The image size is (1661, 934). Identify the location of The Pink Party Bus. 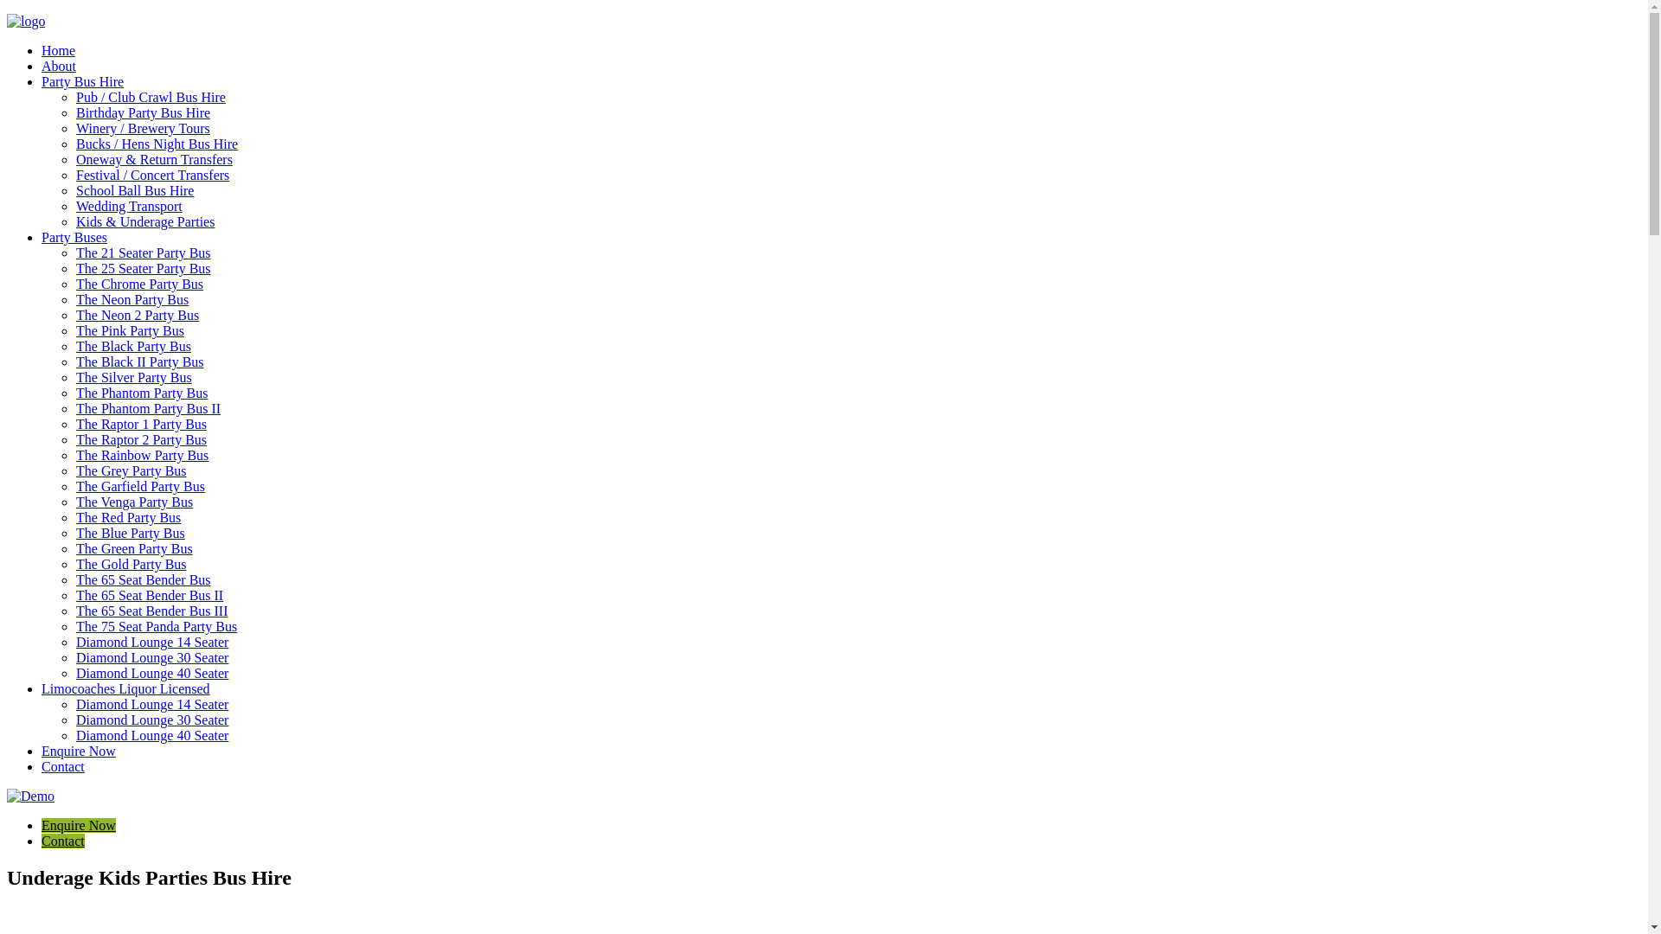
(130, 330).